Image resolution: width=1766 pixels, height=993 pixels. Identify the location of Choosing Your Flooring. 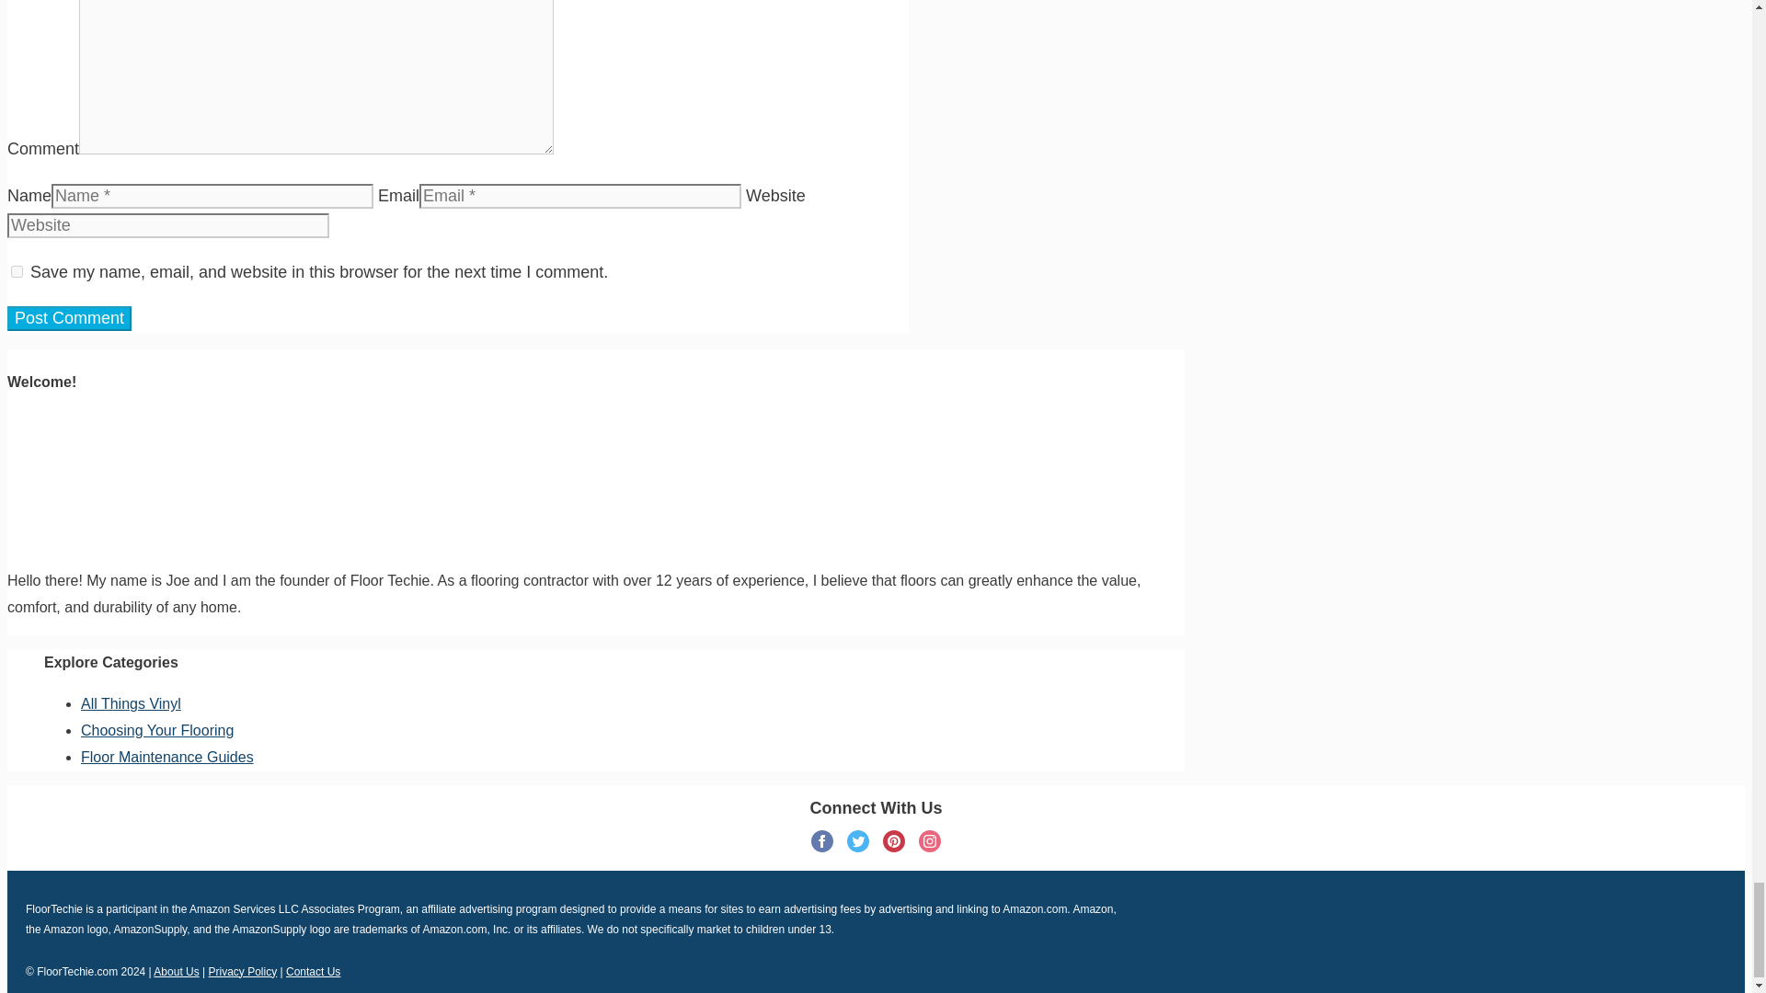
(156, 730).